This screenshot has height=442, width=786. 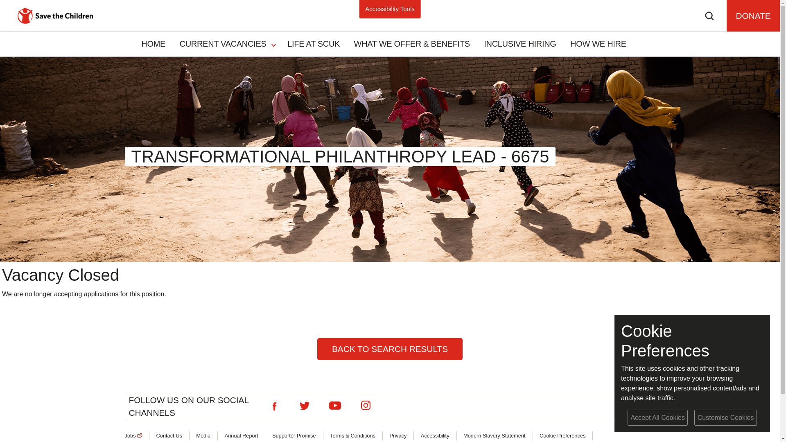 I want to click on CURRENT VACANCIES, so click(x=224, y=43).